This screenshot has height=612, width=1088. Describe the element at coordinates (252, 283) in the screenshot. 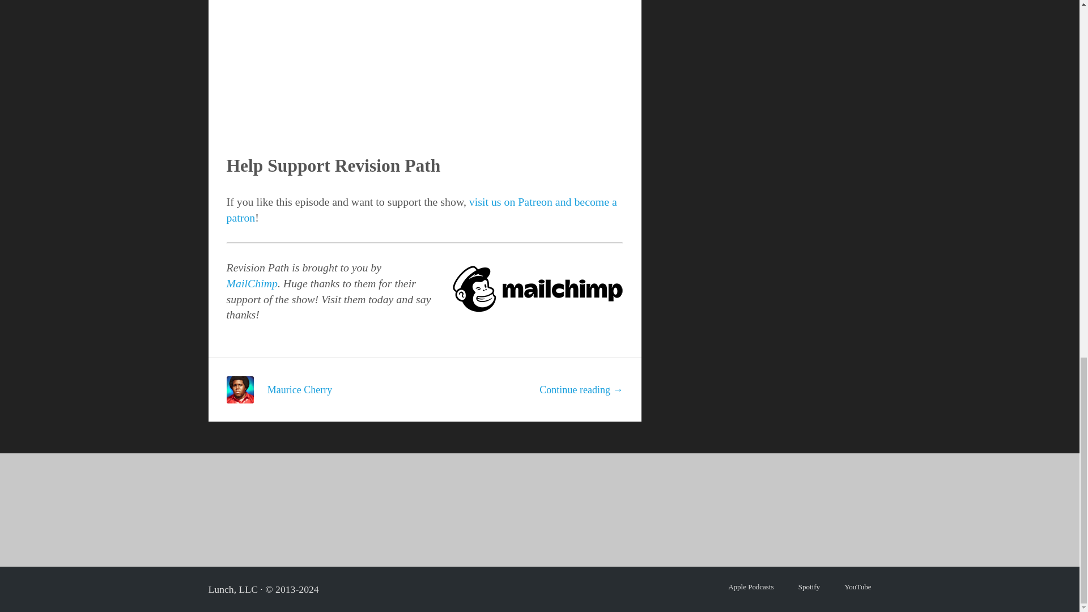

I see `MailChimp` at that location.